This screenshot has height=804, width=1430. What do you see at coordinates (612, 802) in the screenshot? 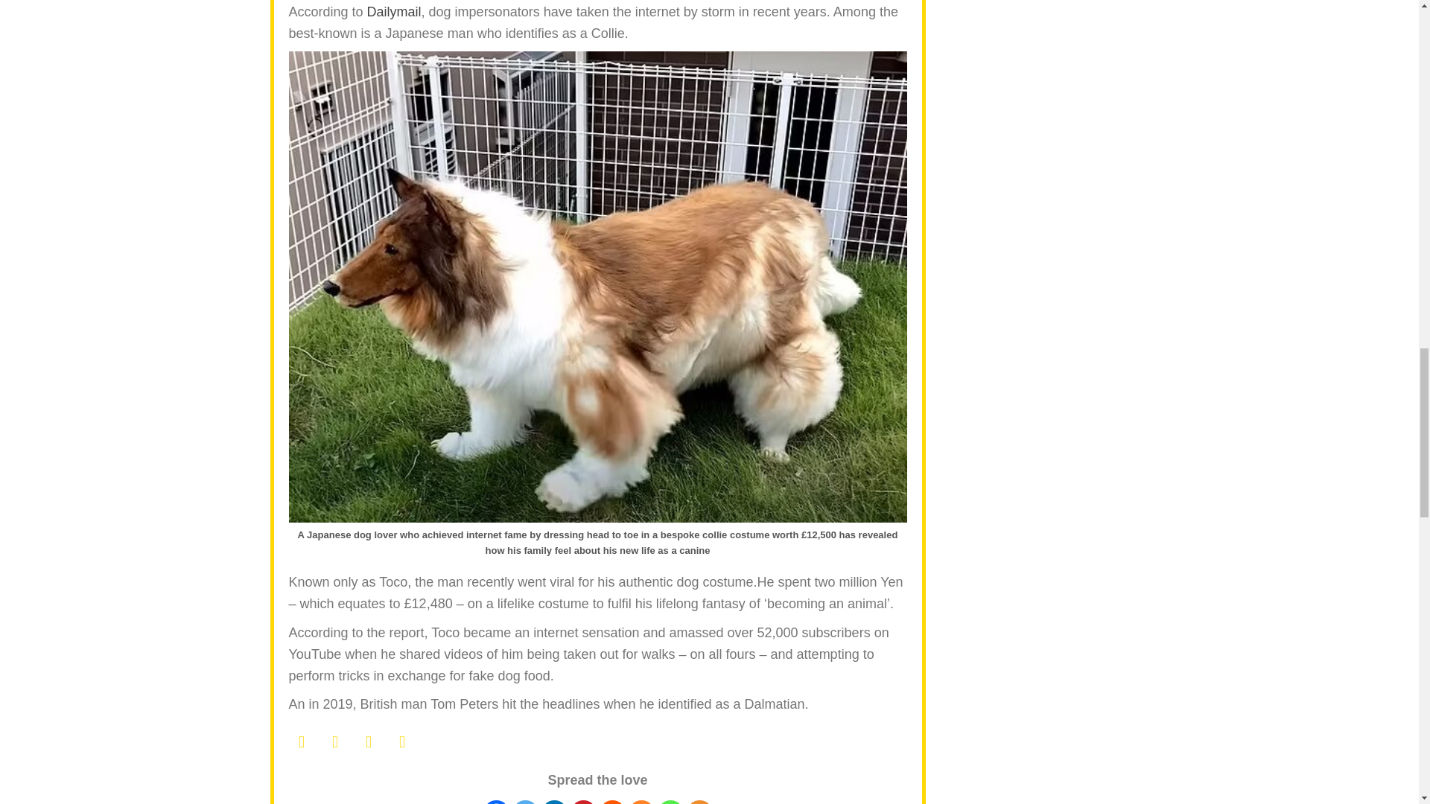
I see `Reddit` at bounding box center [612, 802].